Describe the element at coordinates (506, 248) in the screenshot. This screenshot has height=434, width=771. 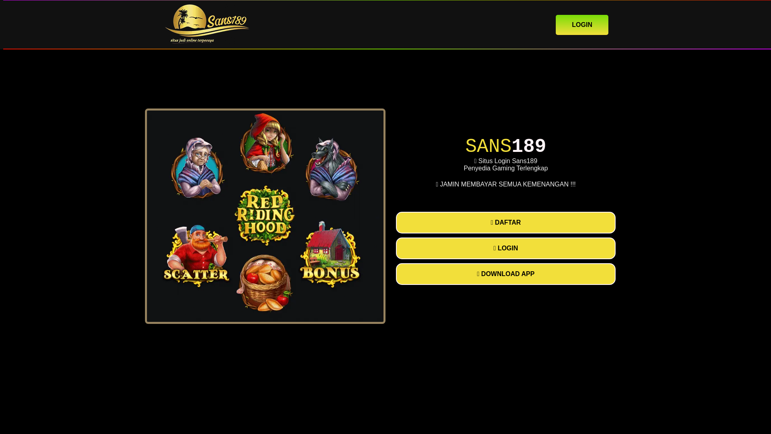
I see `LOGIN` at that location.